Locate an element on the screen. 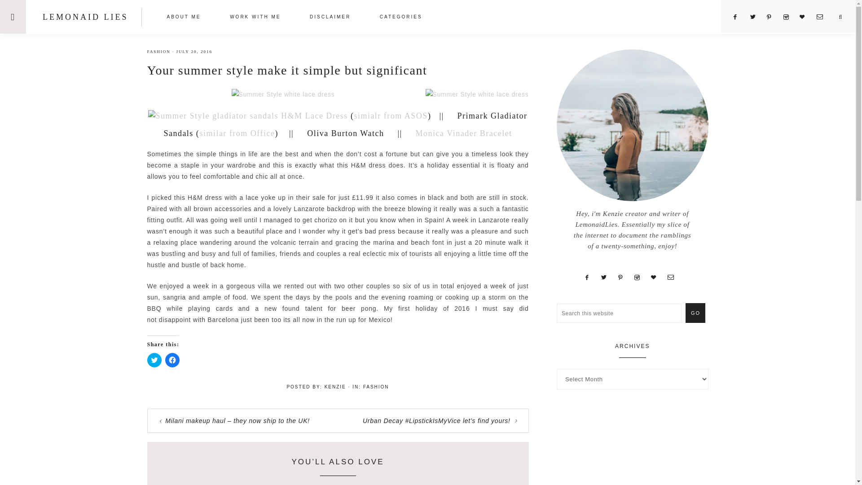 The image size is (862, 485). FASHION is located at coordinates (159, 51).